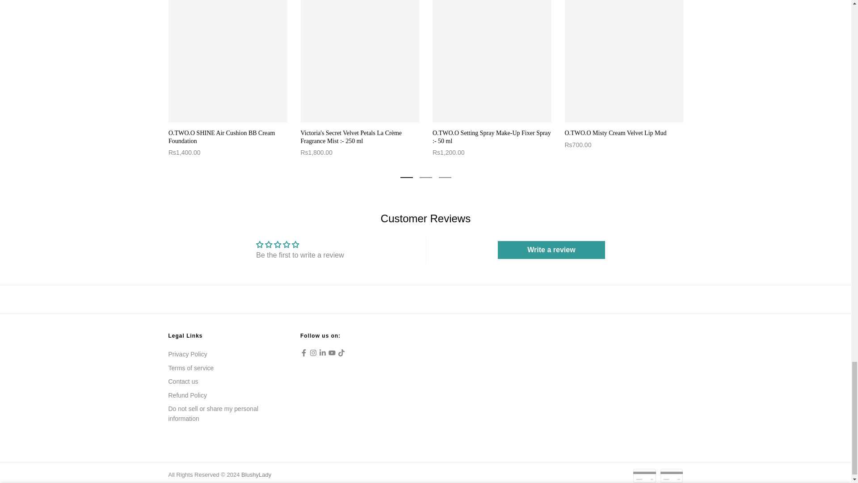 Image resolution: width=858 pixels, height=483 pixels. What do you see at coordinates (313, 352) in the screenshot?
I see `Follow on Instagram` at bounding box center [313, 352].